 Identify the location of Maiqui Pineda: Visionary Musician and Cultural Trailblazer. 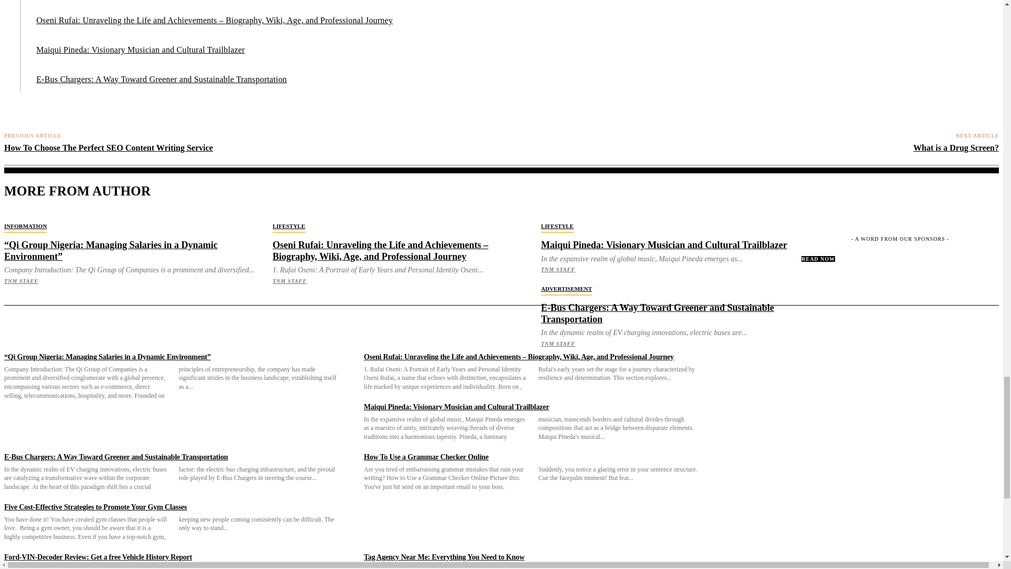
(140, 50).